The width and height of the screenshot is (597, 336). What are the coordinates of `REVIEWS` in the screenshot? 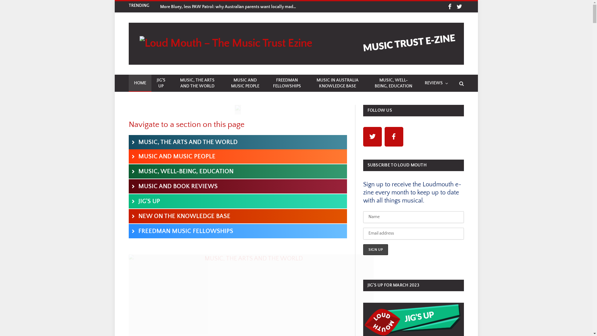 It's located at (436, 83).